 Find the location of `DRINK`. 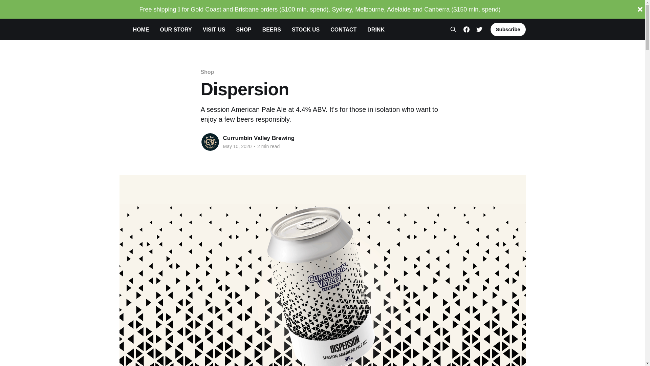

DRINK is located at coordinates (376, 30).